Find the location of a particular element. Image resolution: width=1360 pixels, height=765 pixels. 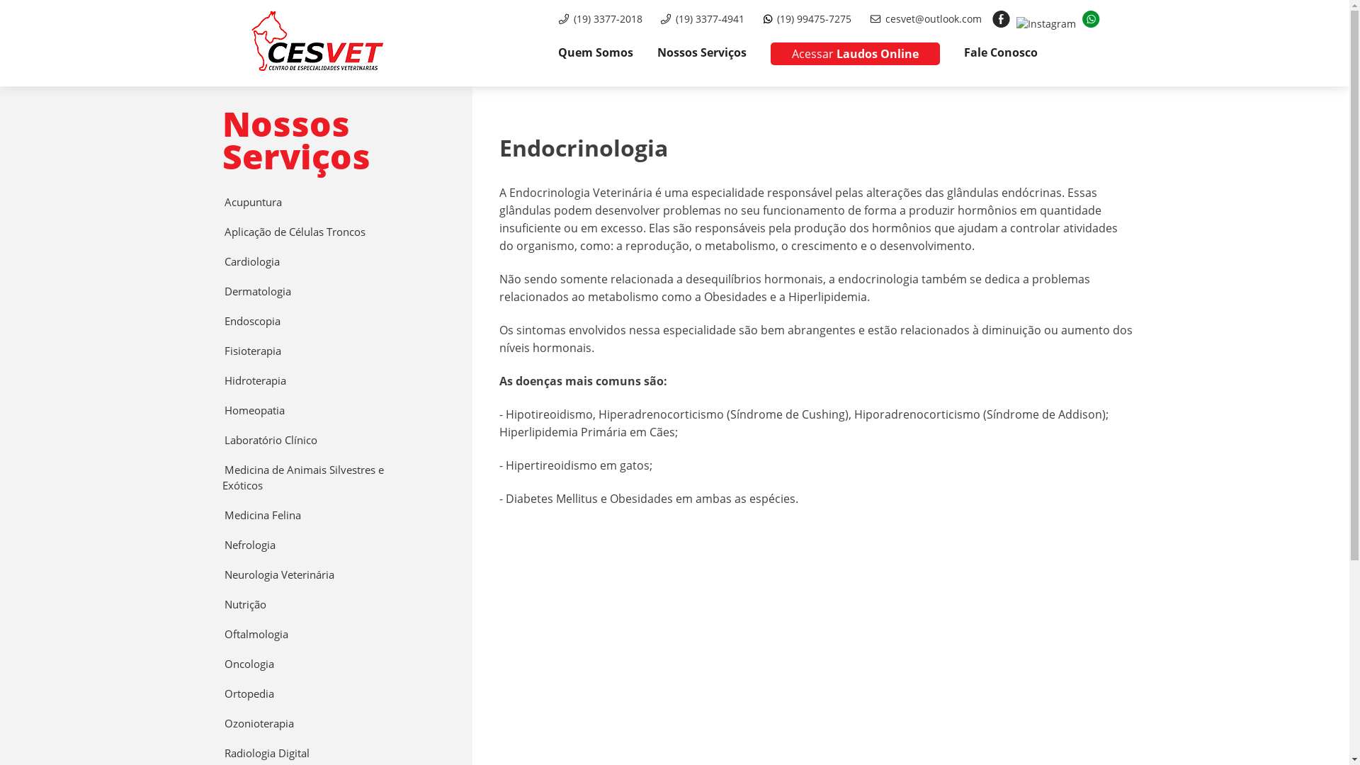

Homeopatia is located at coordinates (257, 411).